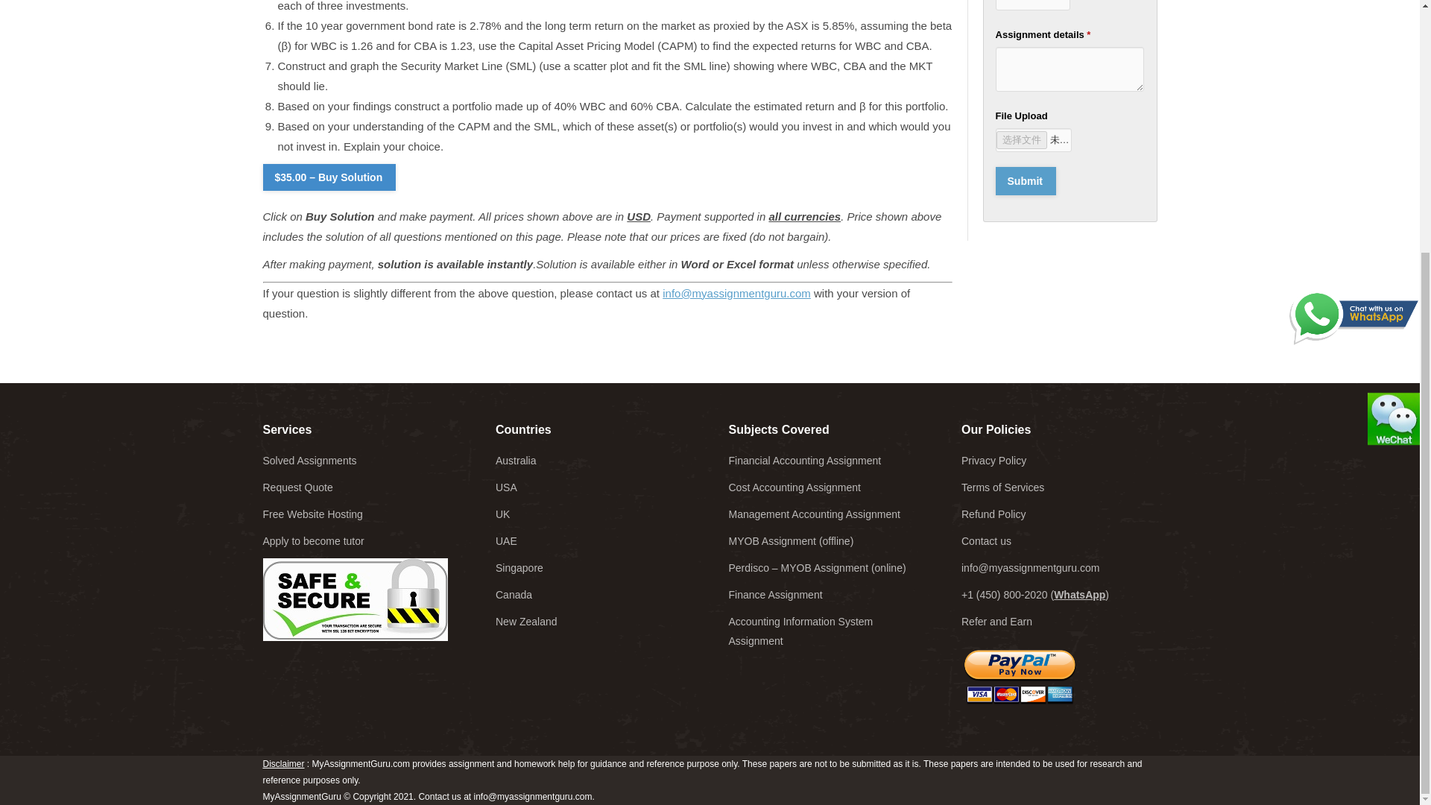 The image size is (1431, 805). What do you see at coordinates (297, 487) in the screenshot?
I see `Request Quote` at bounding box center [297, 487].